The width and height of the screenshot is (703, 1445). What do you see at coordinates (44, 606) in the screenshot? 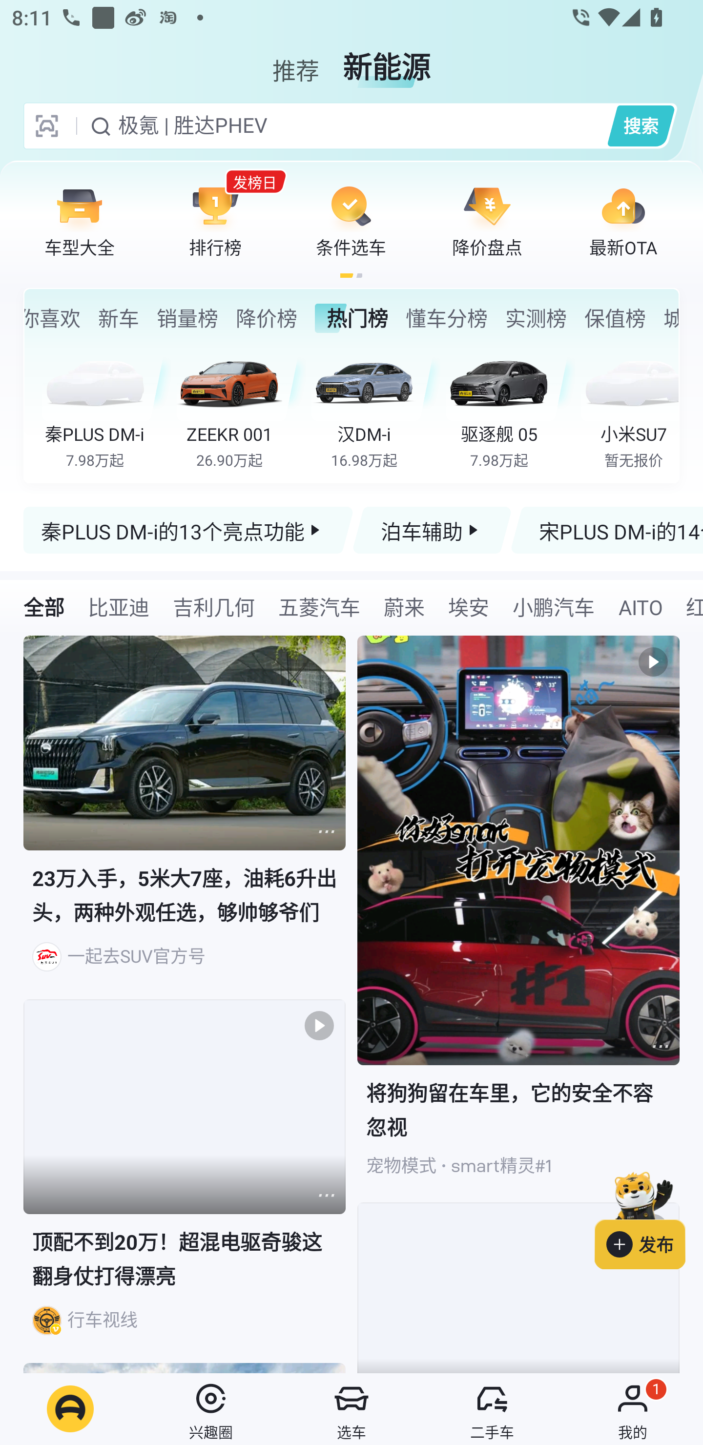
I see `全部` at bounding box center [44, 606].